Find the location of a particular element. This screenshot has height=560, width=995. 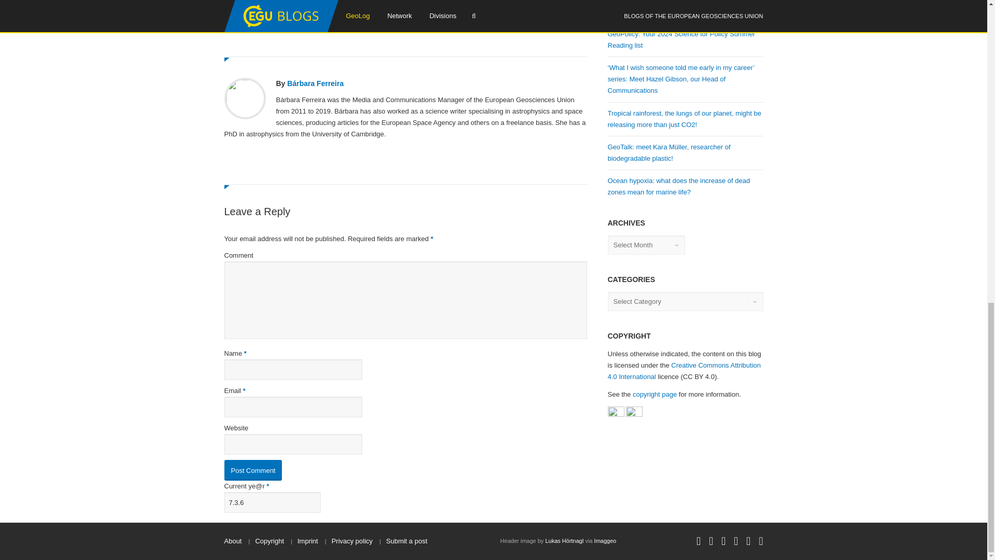

Post Comment is located at coordinates (253, 470).